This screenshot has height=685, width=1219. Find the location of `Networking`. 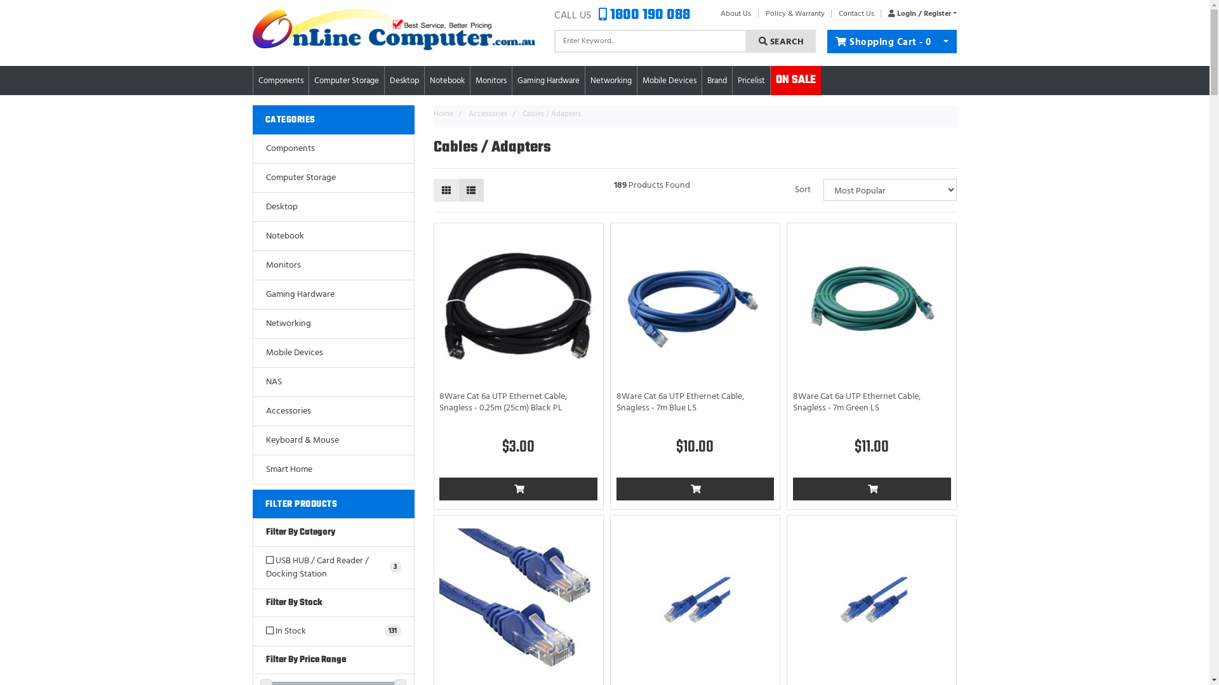

Networking is located at coordinates (611, 81).